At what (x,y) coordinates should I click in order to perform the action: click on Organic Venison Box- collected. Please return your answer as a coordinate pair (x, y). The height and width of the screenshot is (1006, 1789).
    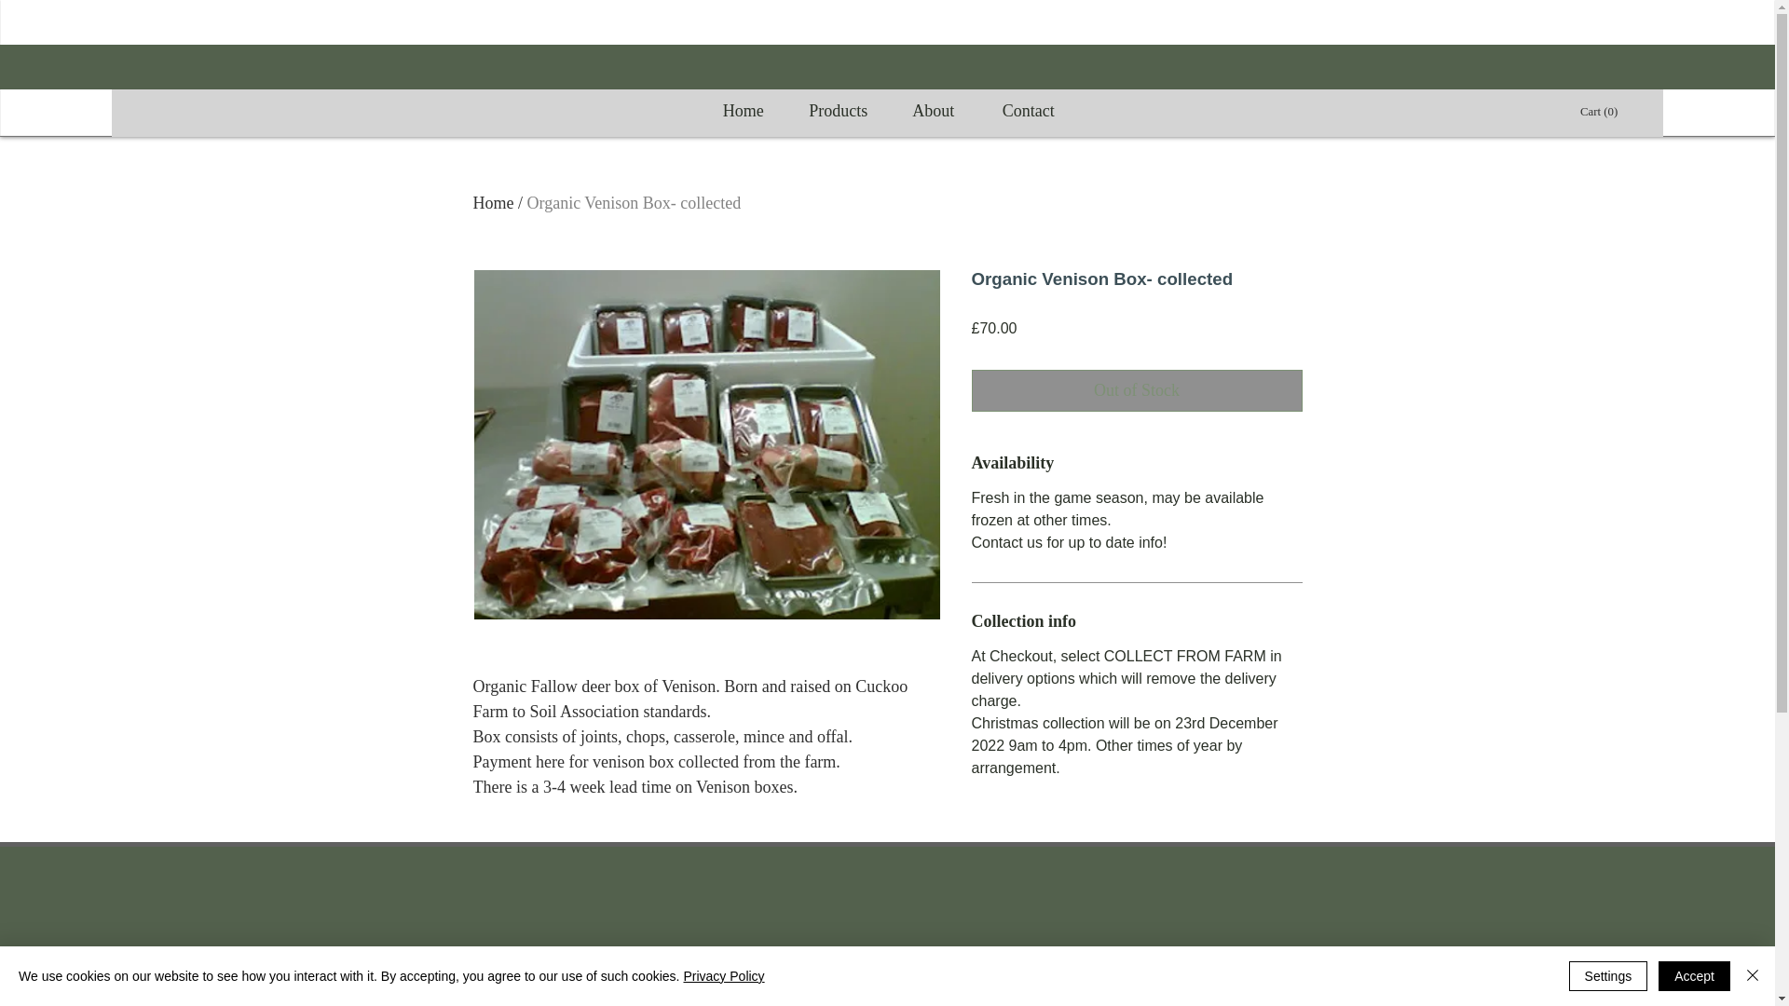
    Looking at the image, I should click on (635, 203).